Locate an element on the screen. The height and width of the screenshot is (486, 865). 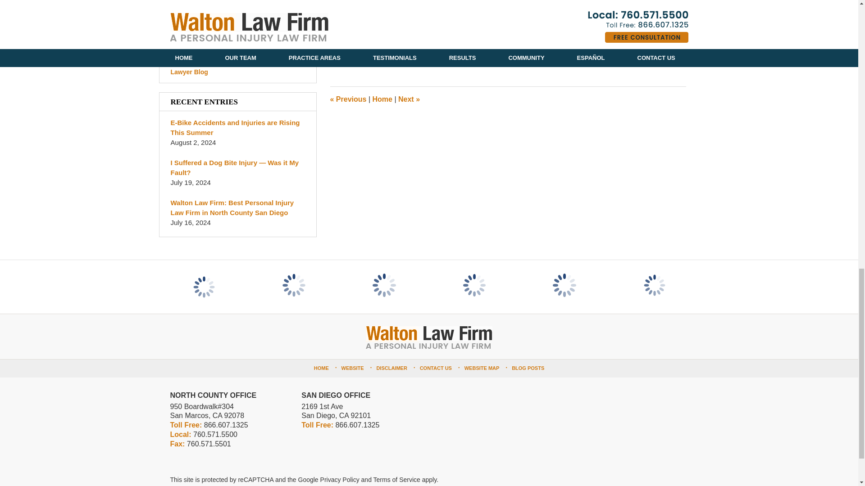
Personal Injury is located at coordinates (420, 41).